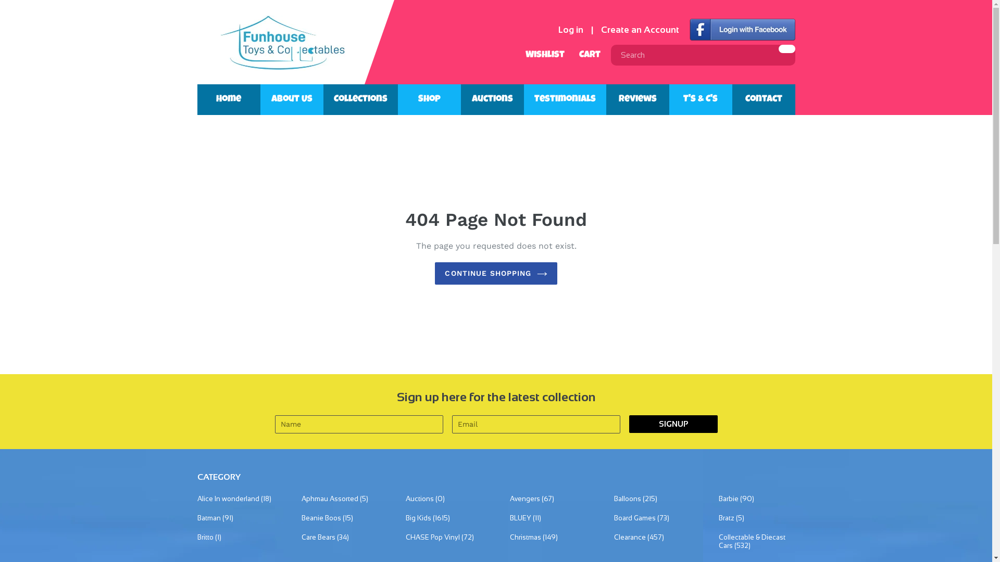 Image resolution: width=1000 pixels, height=562 pixels. What do you see at coordinates (496, 274) in the screenshot?
I see `CONTINUE SHOPPING` at bounding box center [496, 274].